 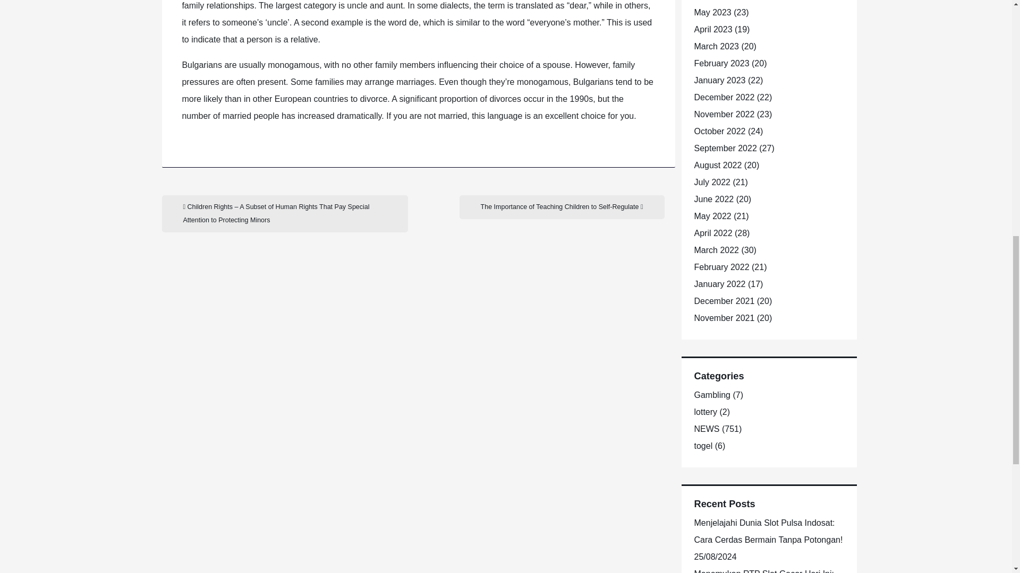 I want to click on September 2022, so click(x=725, y=149).